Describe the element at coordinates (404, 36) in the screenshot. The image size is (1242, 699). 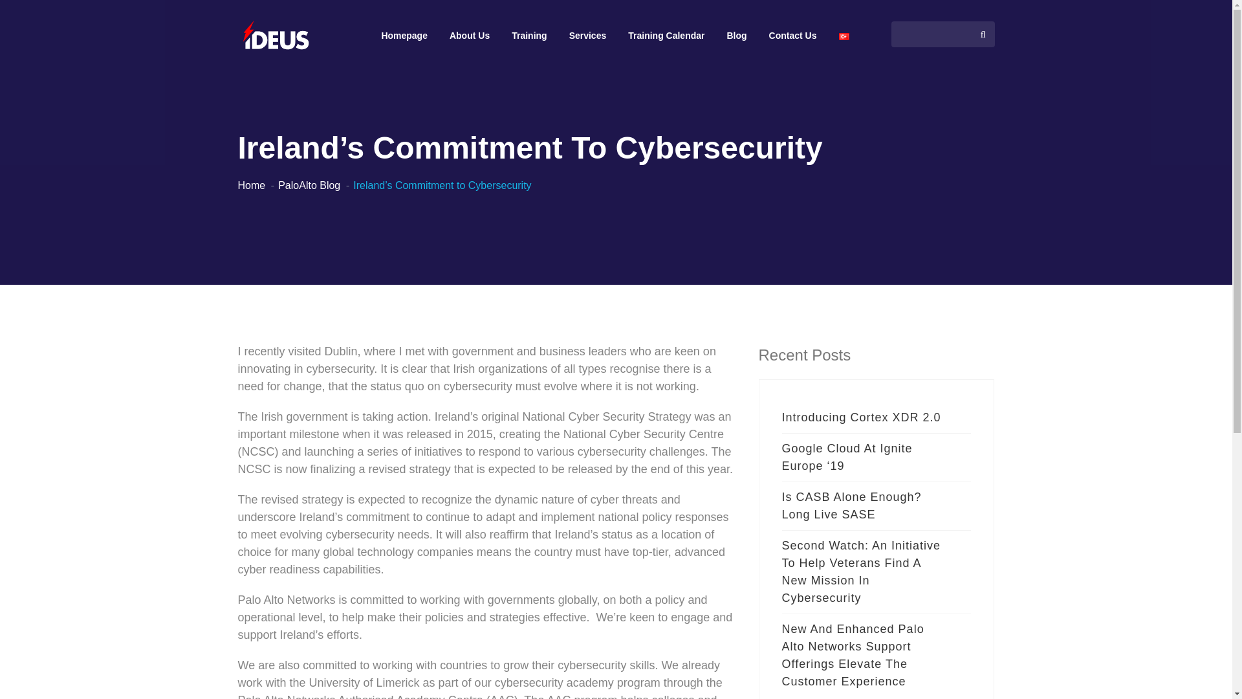
I see `Homepage` at that location.